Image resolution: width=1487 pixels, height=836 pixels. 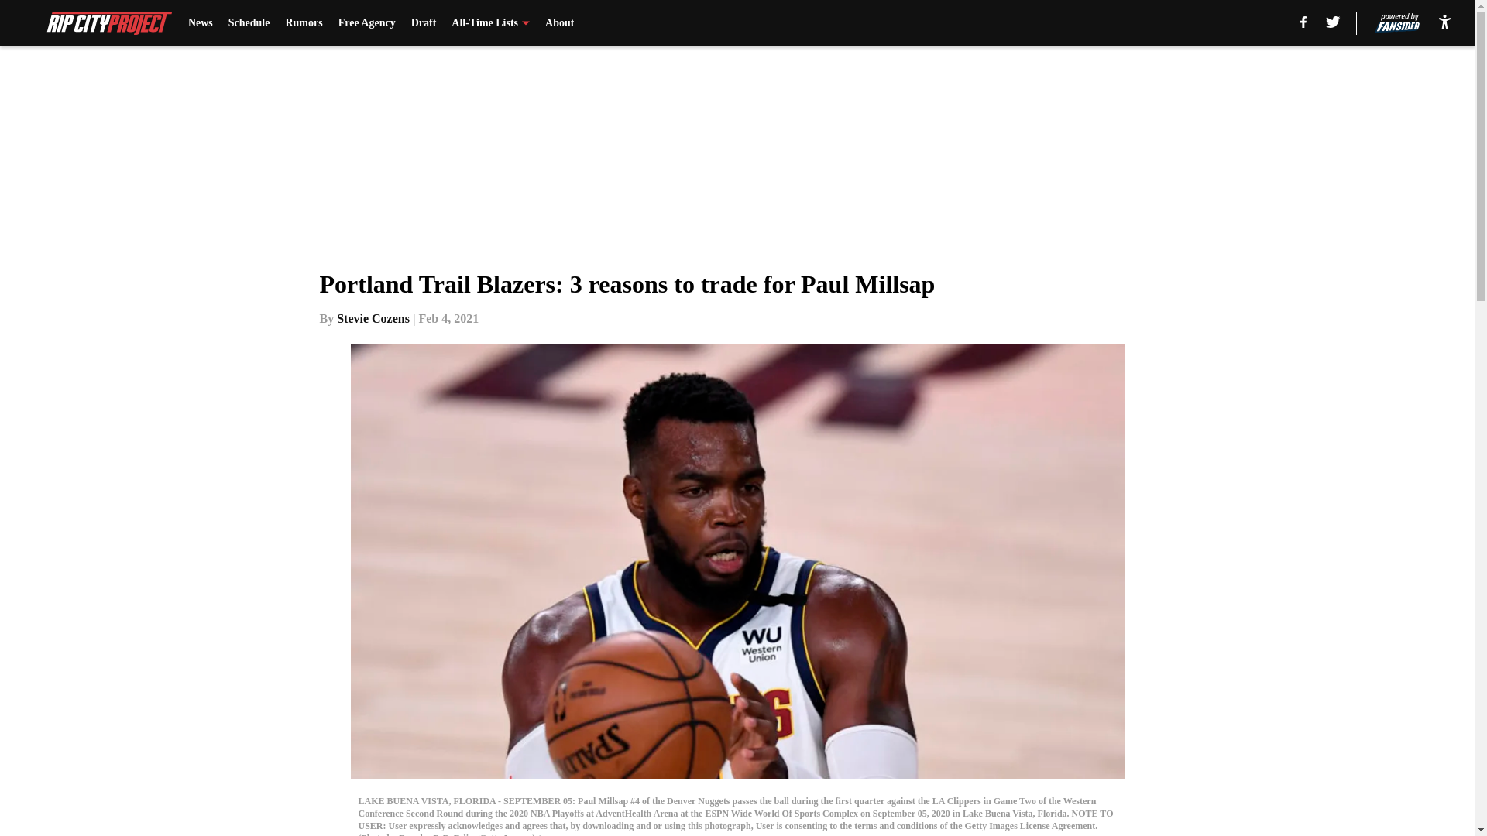 I want to click on All-Time Lists, so click(x=490, y=23).